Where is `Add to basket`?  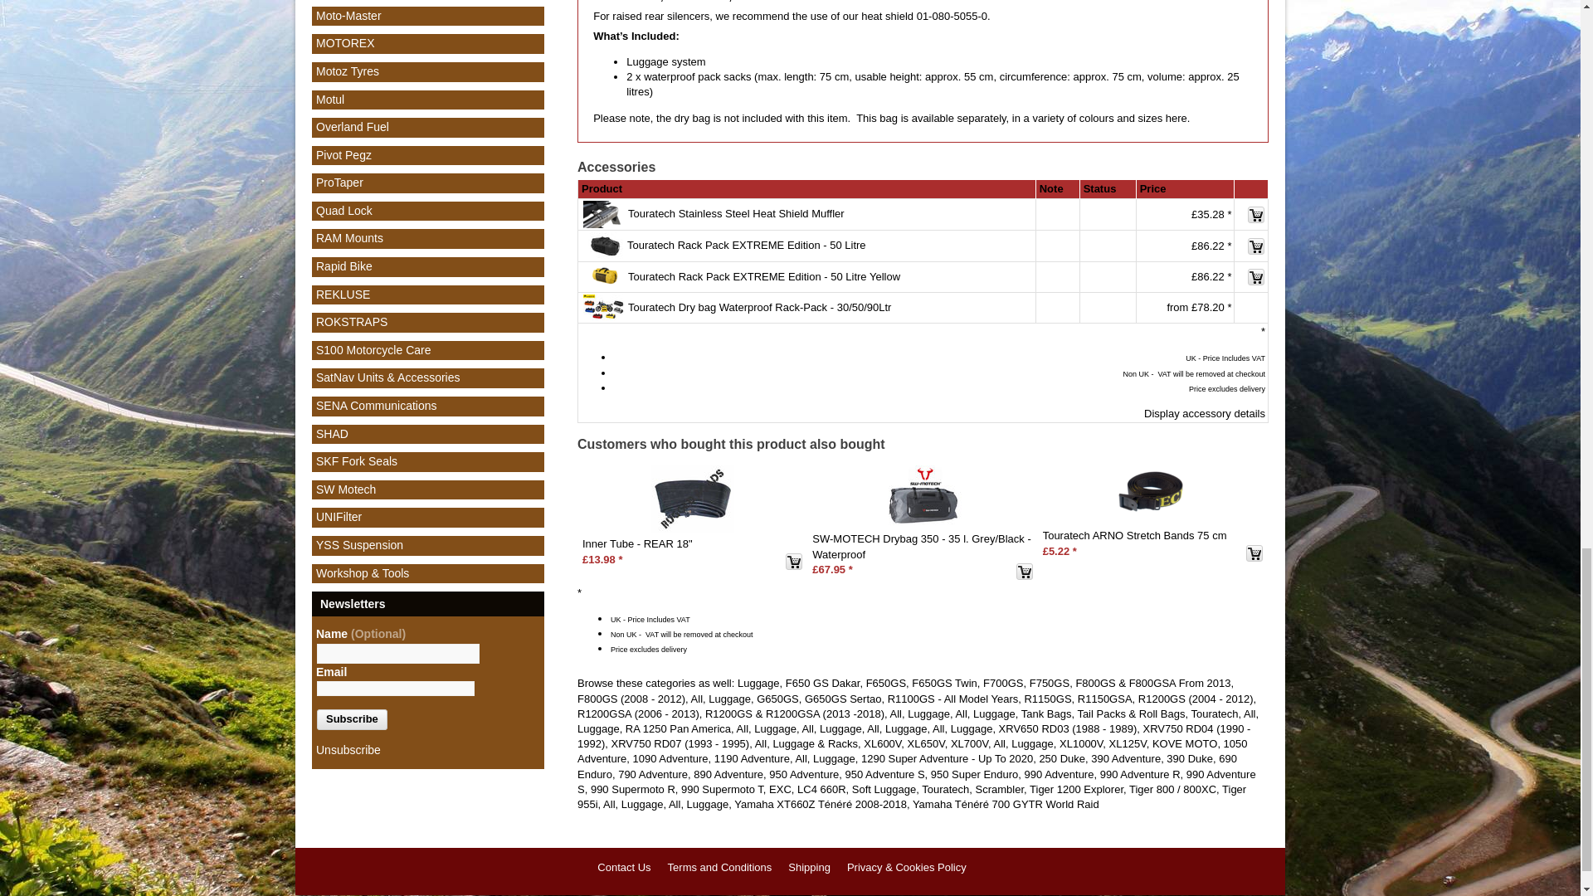 Add to basket is located at coordinates (1254, 553).